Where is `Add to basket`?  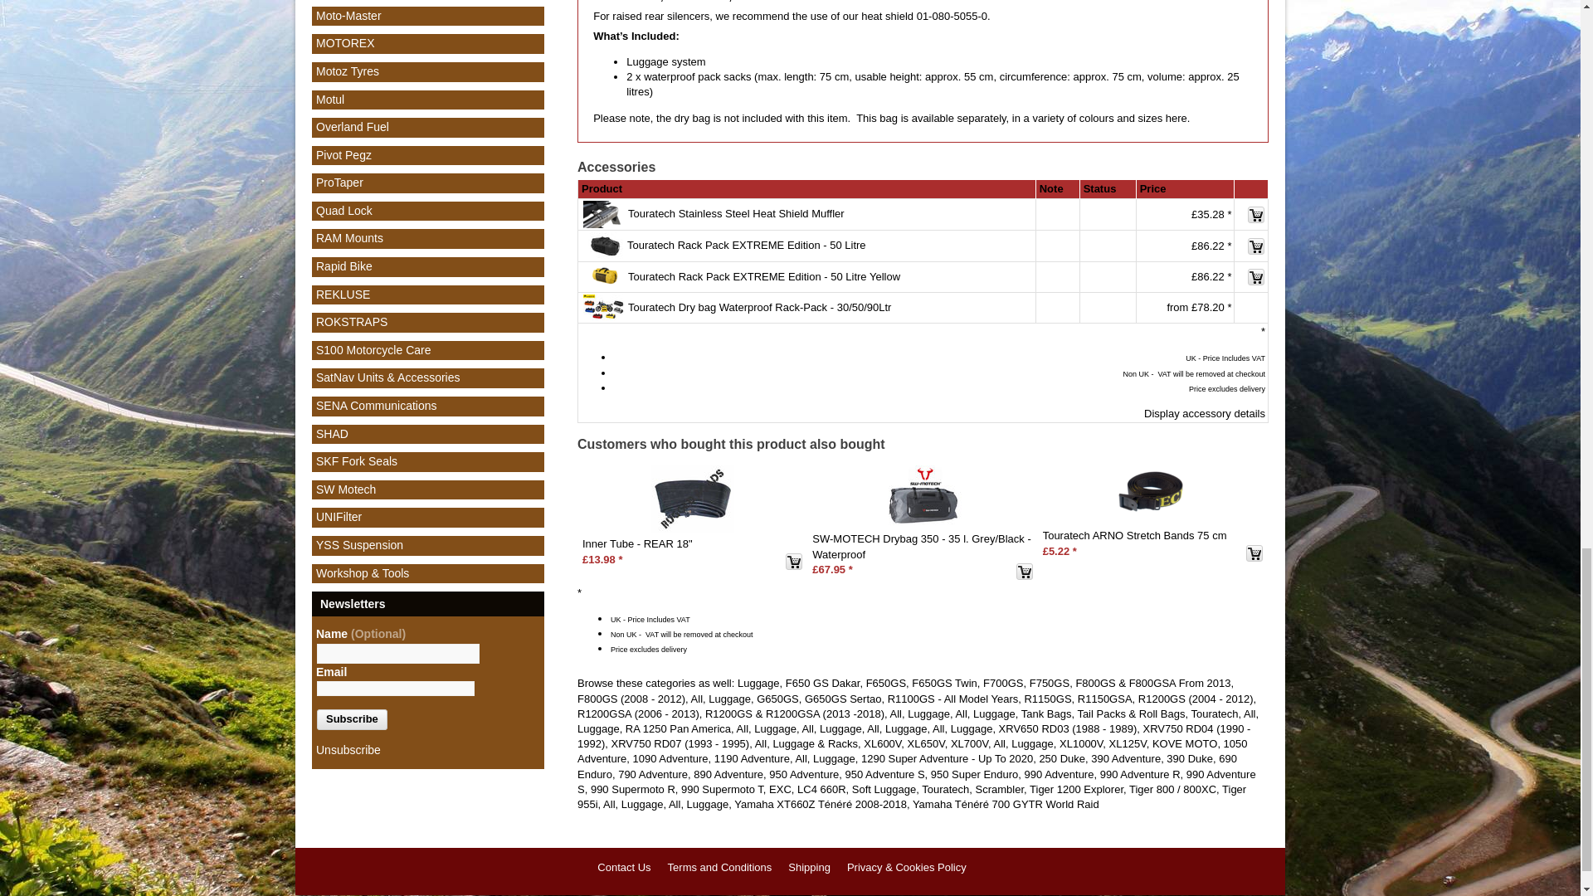 Add to basket is located at coordinates (1254, 553).